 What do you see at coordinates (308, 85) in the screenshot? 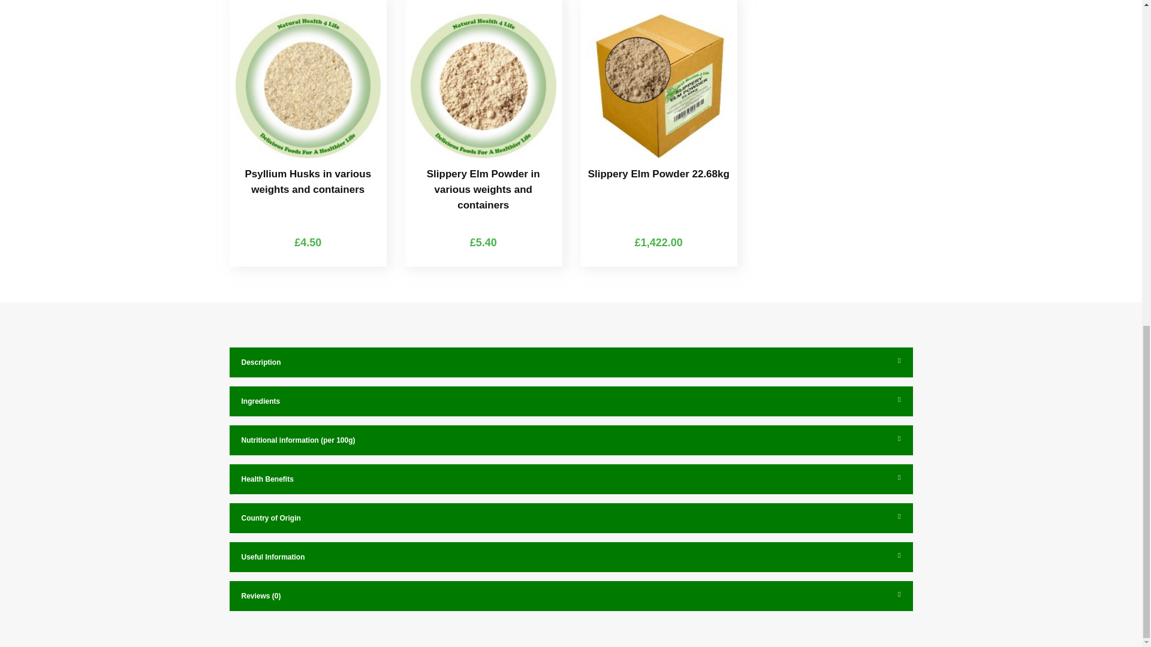
I see `Psyllium Husks in various weights and containers` at bounding box center [308, 85].